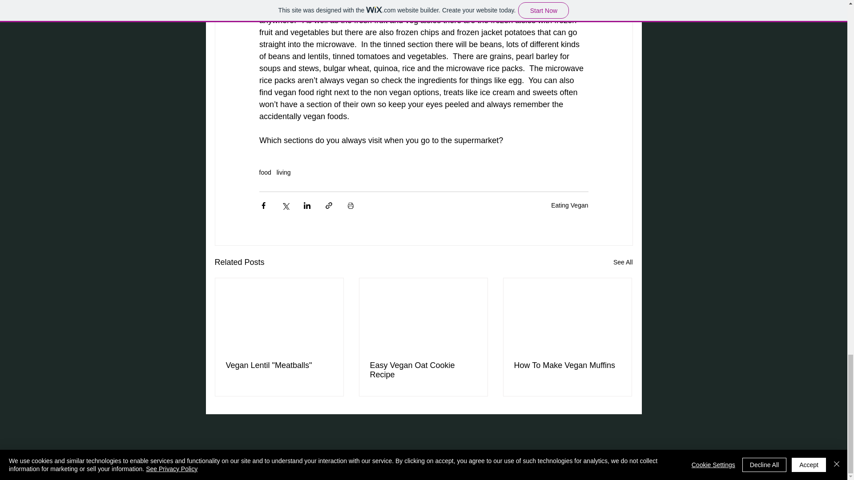  Describe the element at coordinates (569, 205) in the screenshot. I see `Eating Vegan` at that location.